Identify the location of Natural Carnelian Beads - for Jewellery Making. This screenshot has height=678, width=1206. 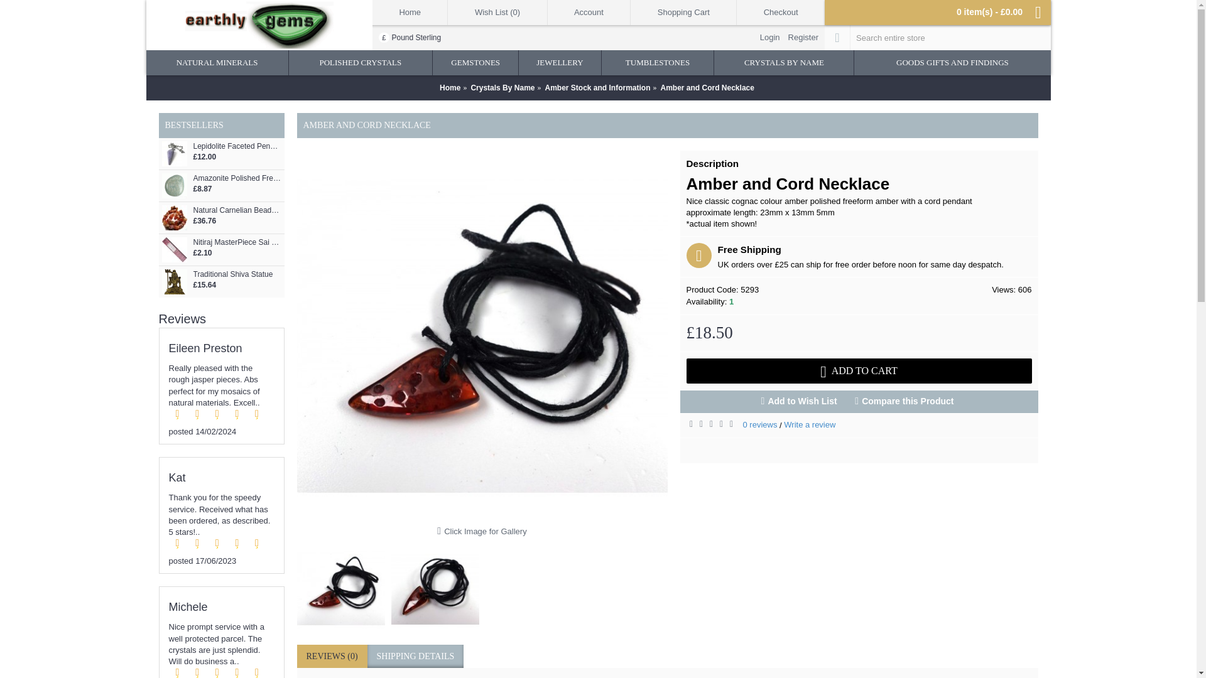
(174, 218).